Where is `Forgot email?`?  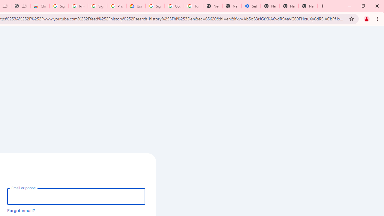
Forgot email? is located at coordinates (21, 210).